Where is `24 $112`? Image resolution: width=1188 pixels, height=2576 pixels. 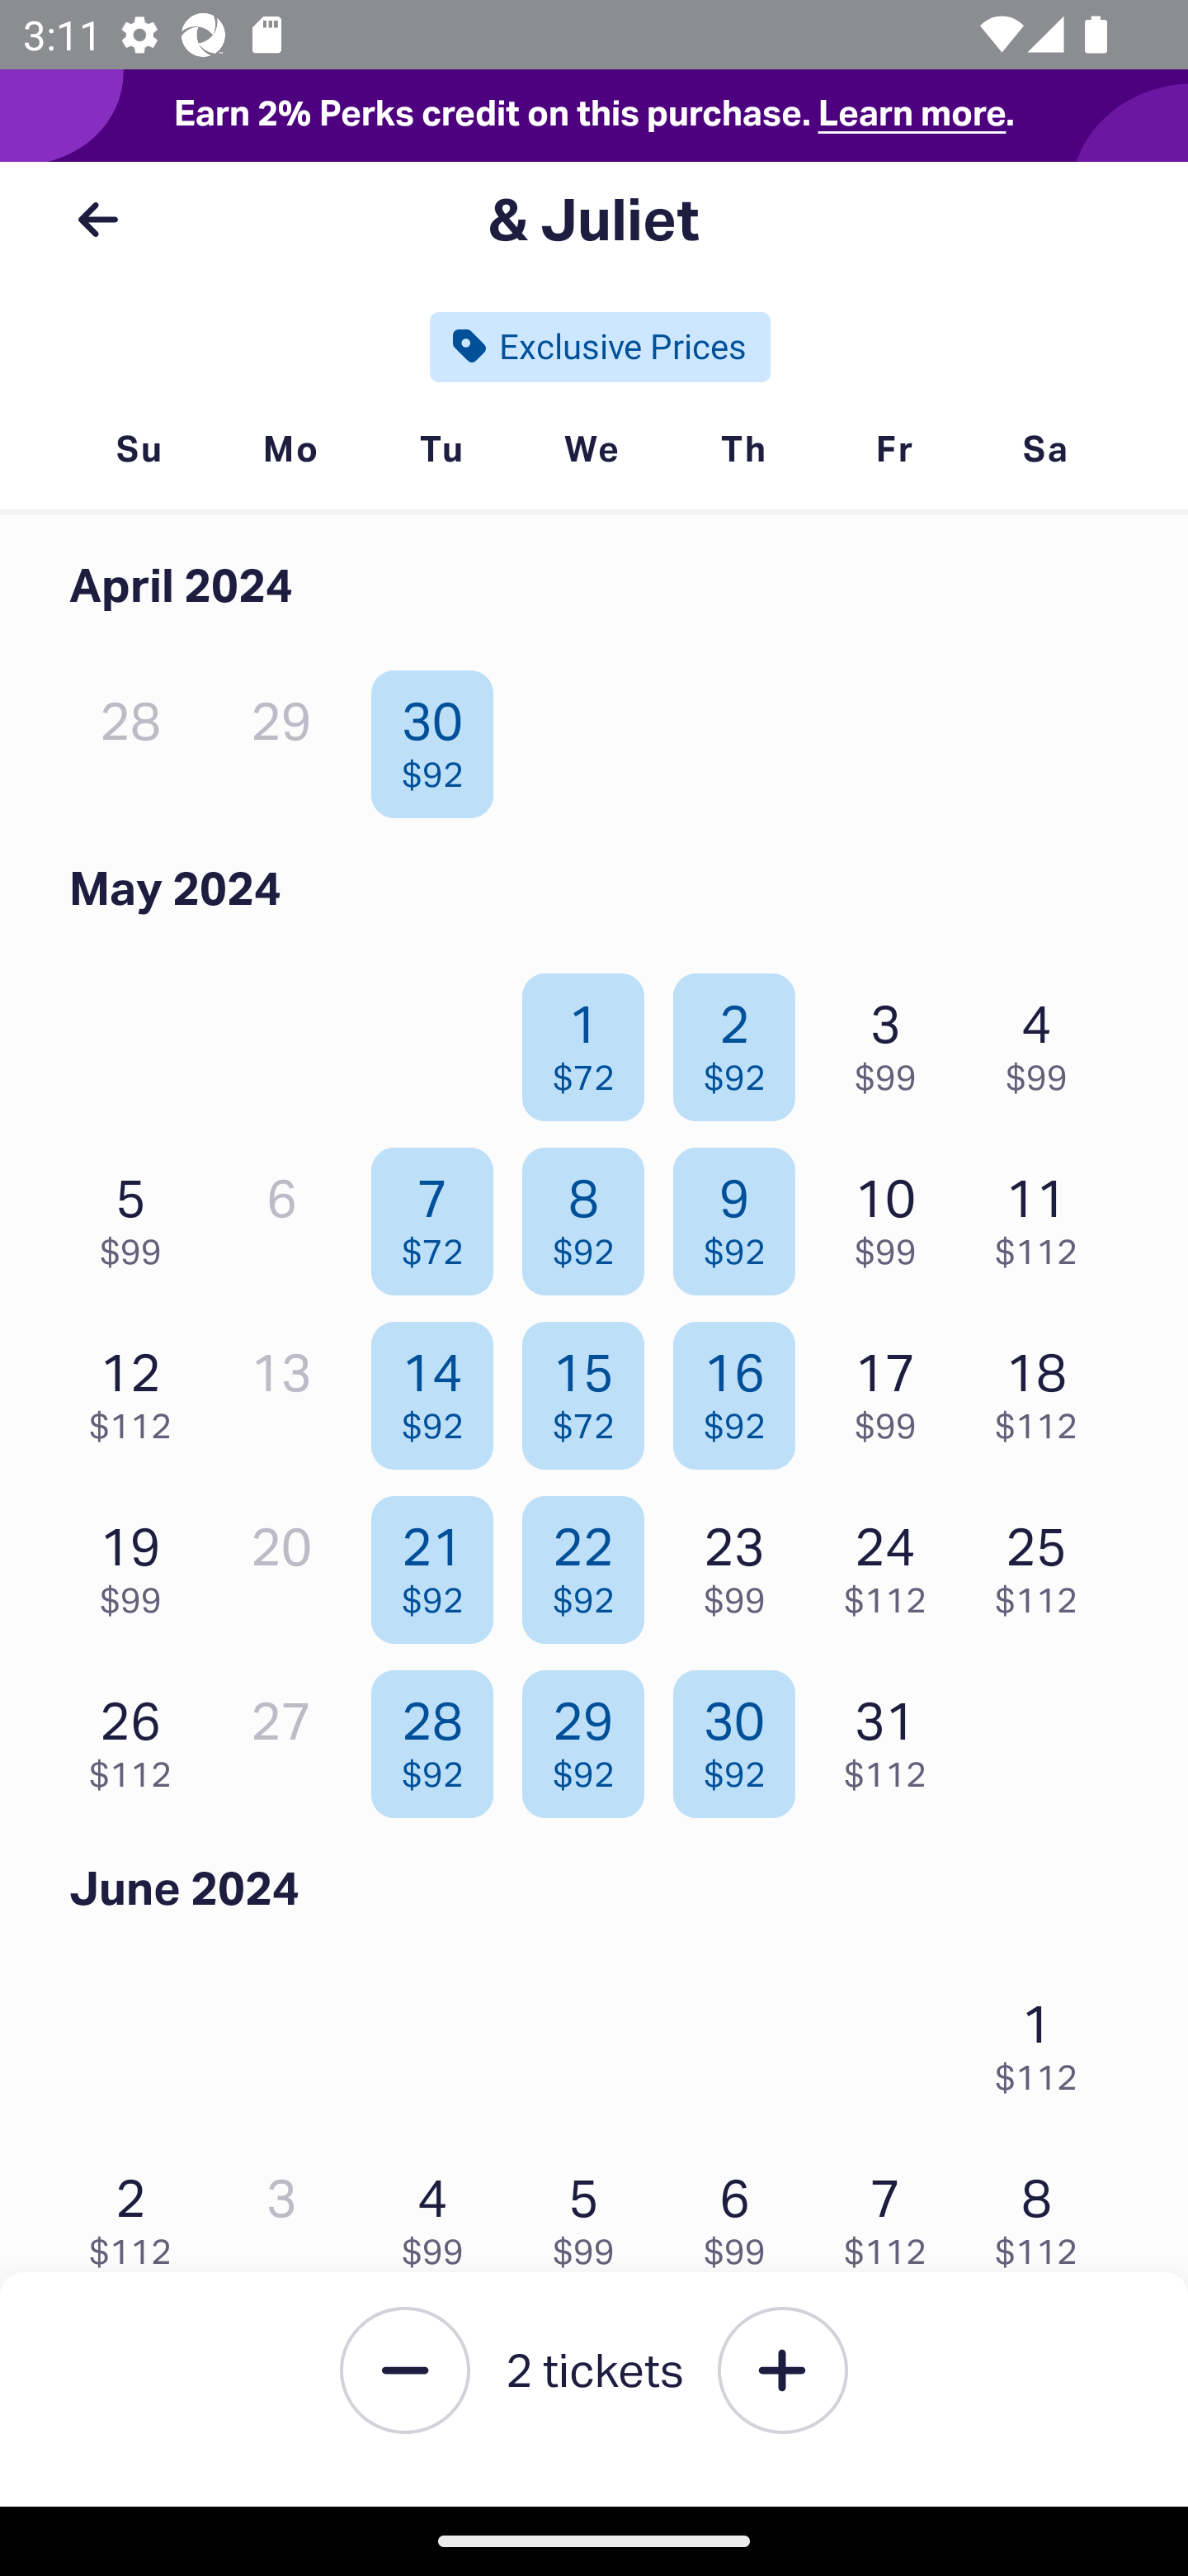 24 $112 is located at coordinates (893, 1562).